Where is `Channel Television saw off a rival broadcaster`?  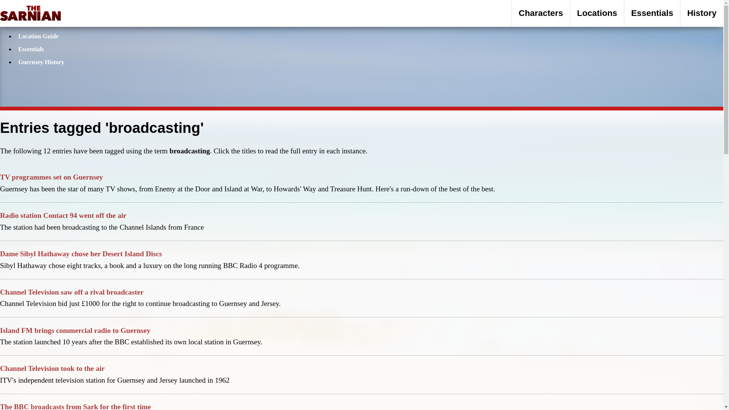
Channel Television saw off a rival broadcaster is located at coordinates (72, 292).